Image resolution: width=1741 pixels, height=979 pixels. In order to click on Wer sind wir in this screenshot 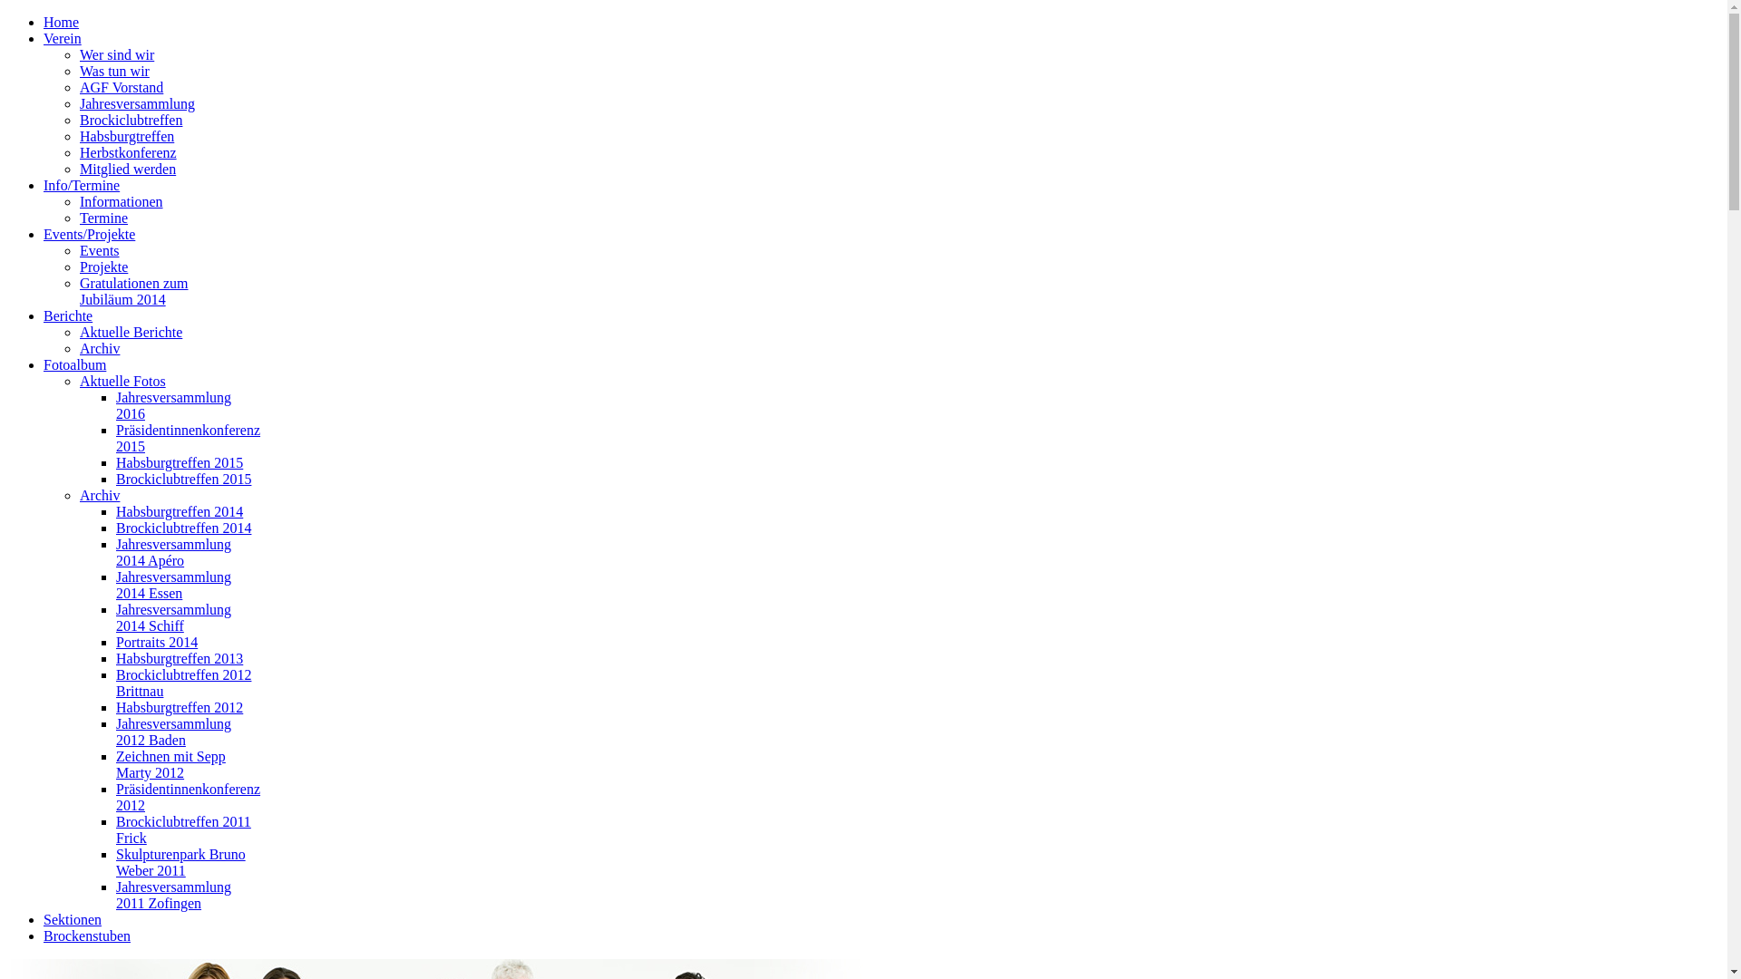, I will do `click(117, 54)`.